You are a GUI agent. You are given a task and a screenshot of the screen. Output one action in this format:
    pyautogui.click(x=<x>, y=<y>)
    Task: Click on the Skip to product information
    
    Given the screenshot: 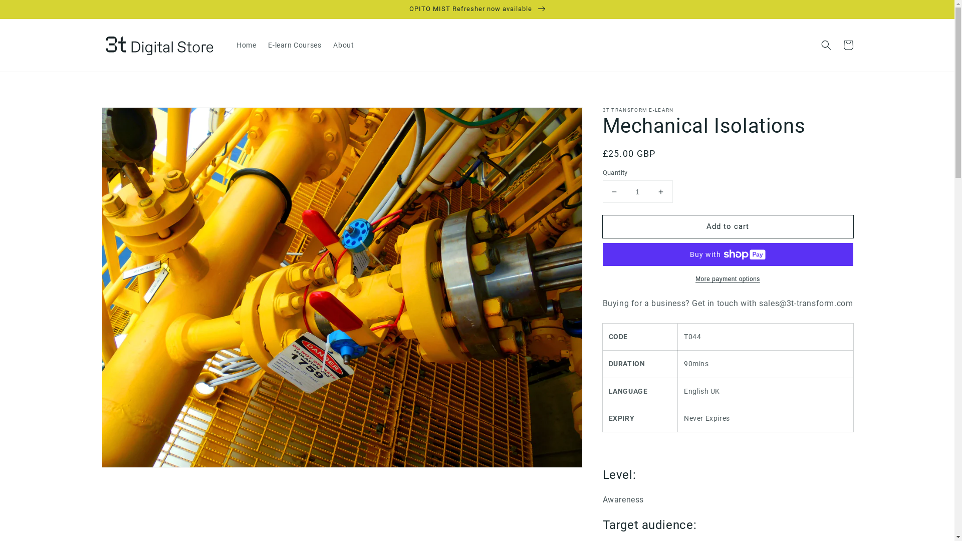 What is the action you would take?
    pyautogui.click(x=131, y=118)
    